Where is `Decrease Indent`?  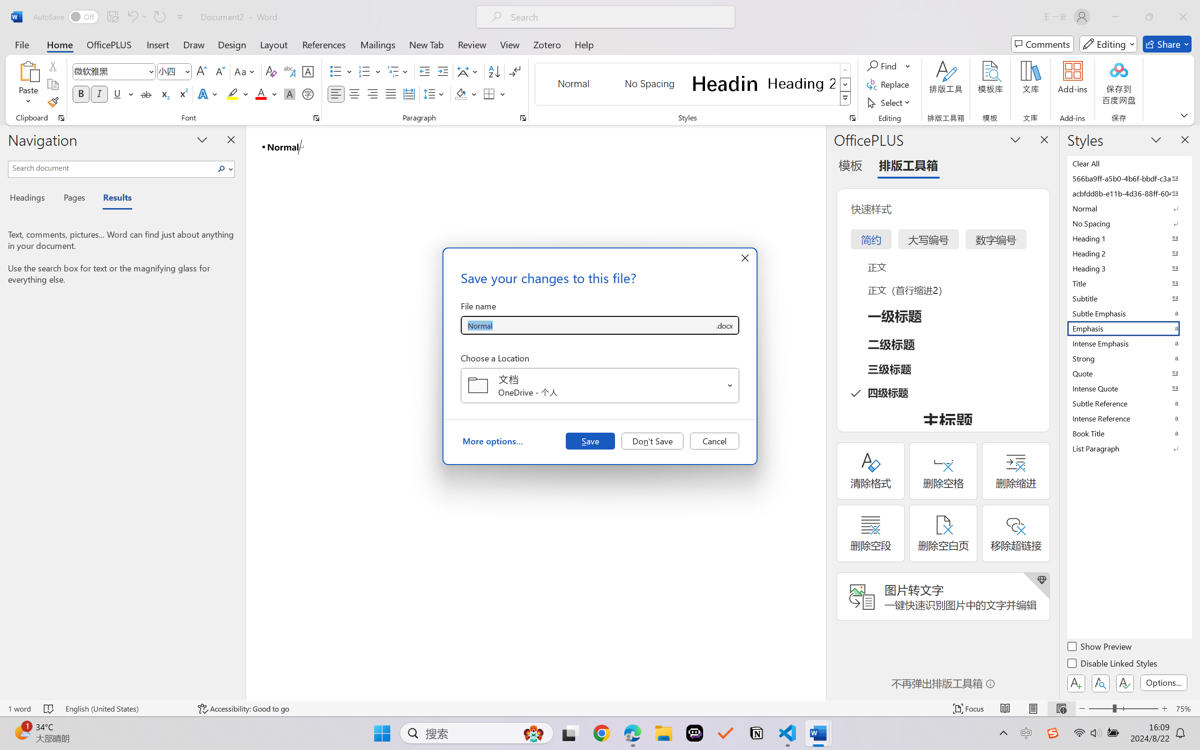
Decrease Indent is located at coordinates (425, 71).